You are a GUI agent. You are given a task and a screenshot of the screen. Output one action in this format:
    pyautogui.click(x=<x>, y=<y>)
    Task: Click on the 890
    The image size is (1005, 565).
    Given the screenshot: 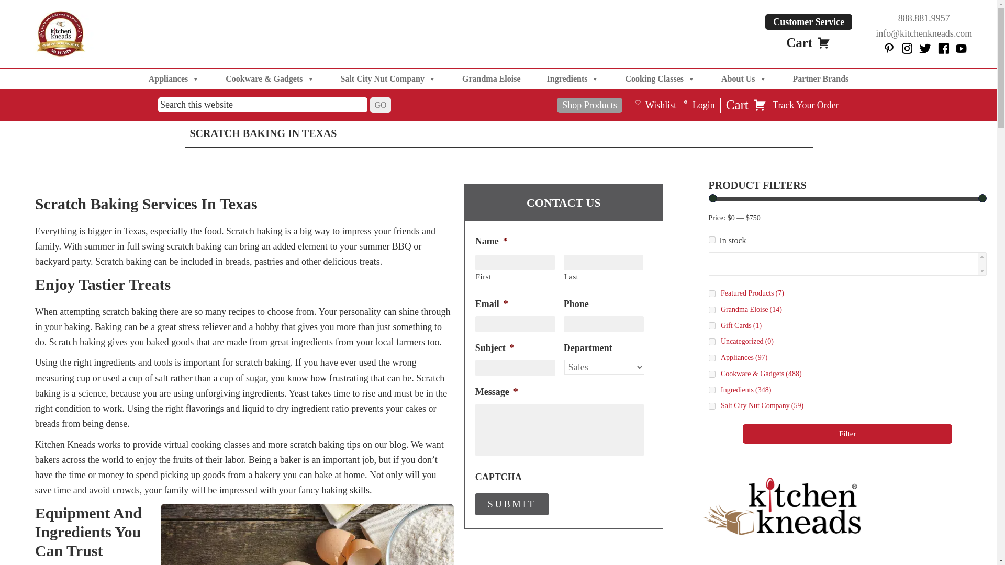 What is the action you would take?
    pyautogui.click(x=712, y=406)
    